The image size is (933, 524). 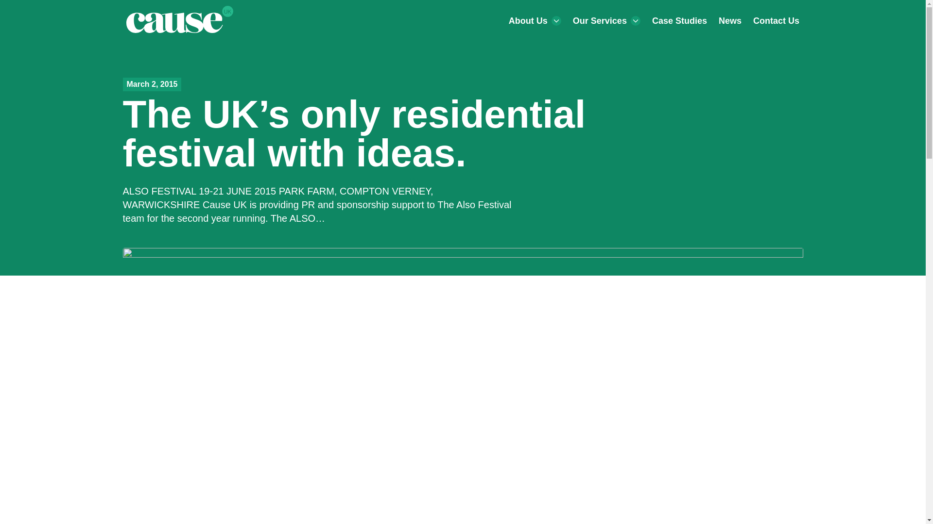 What do you see at coordinates (535, 21) in the screenshot?
I see `About Us` at bounding box center [535, 21].